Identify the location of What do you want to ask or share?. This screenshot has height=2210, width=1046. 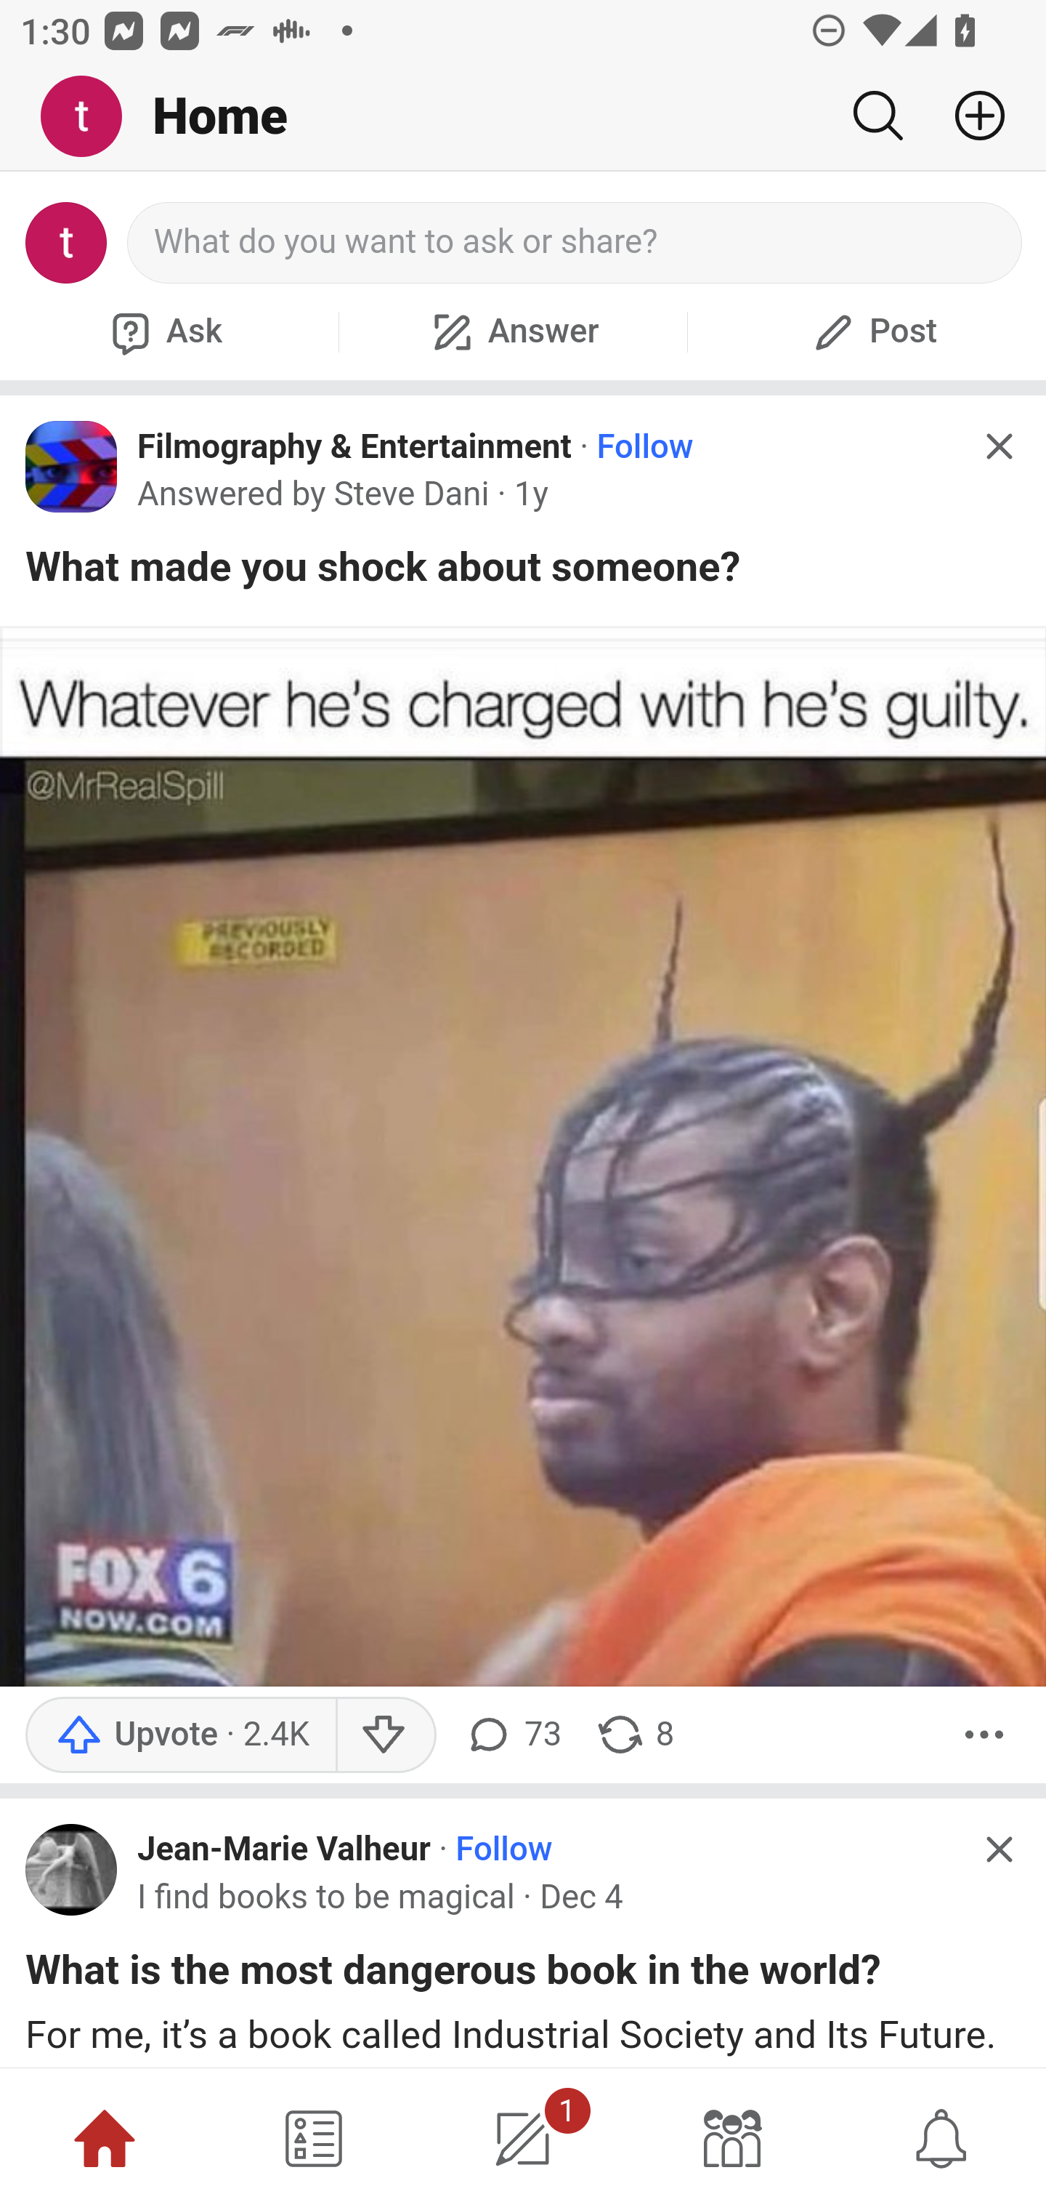
(575, 243).